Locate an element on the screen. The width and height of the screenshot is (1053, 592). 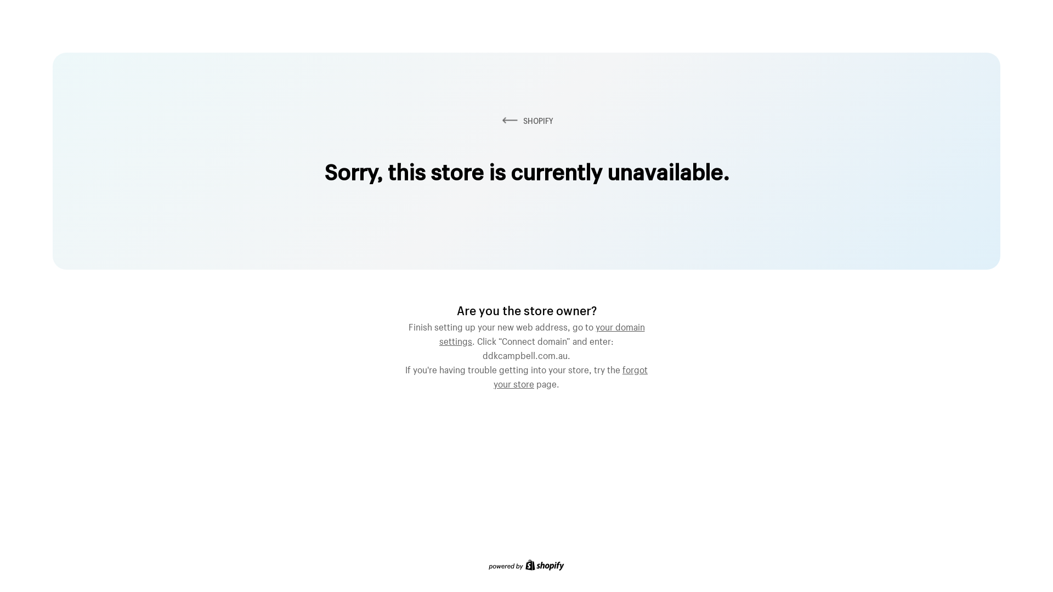
forgot your store is located at coordinates (570, 375).